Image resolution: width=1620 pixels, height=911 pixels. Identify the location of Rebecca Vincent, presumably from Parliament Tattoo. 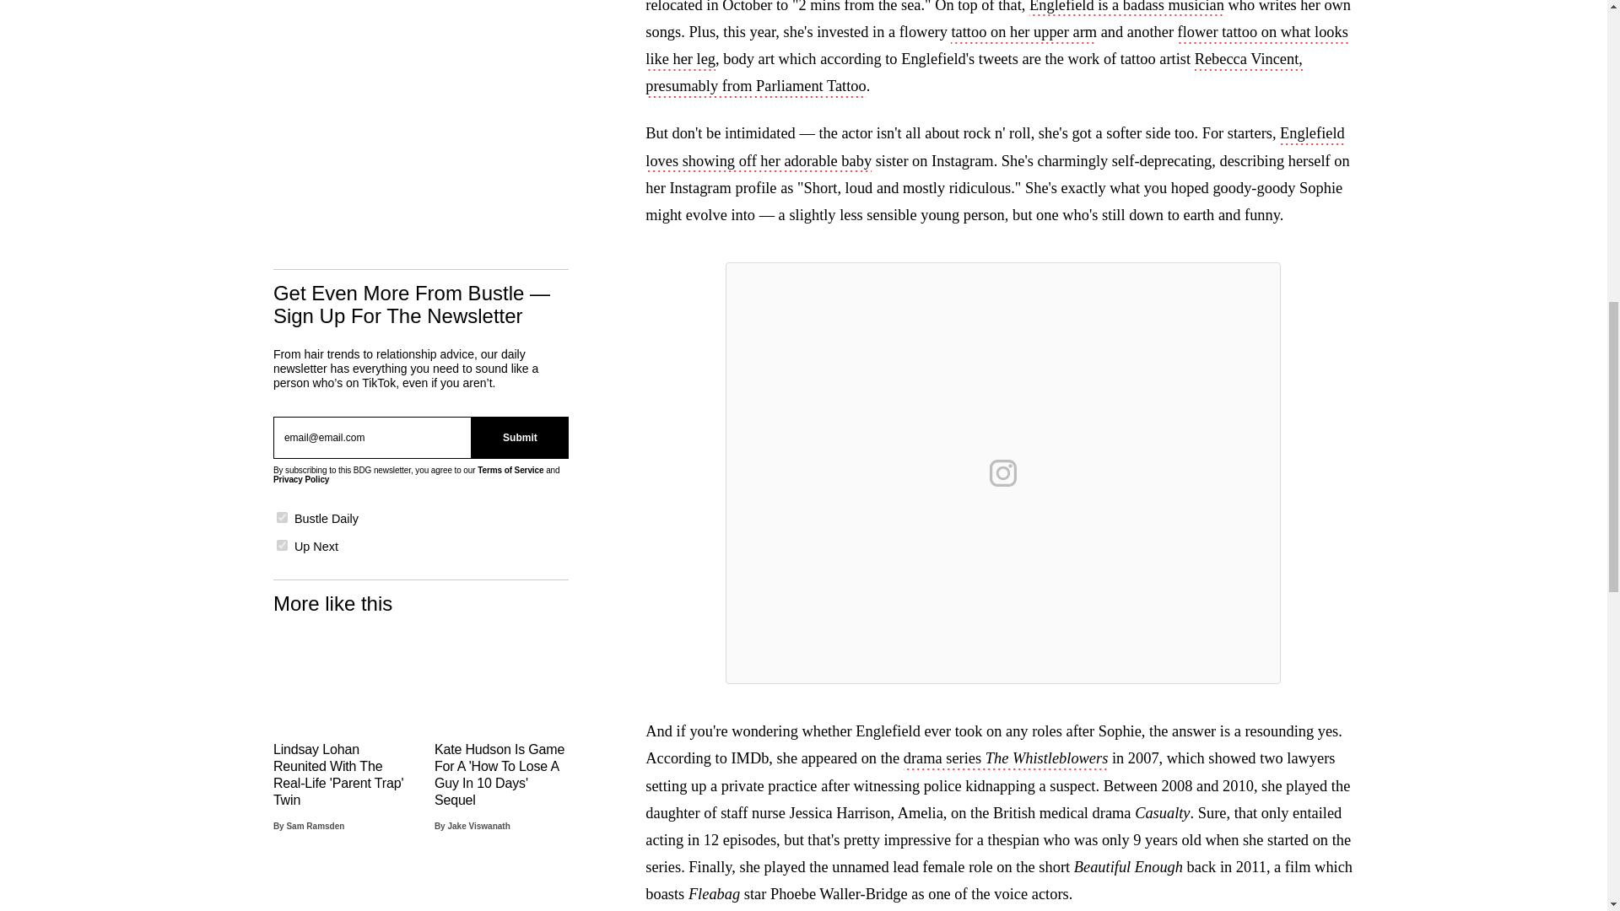
(974, 74).